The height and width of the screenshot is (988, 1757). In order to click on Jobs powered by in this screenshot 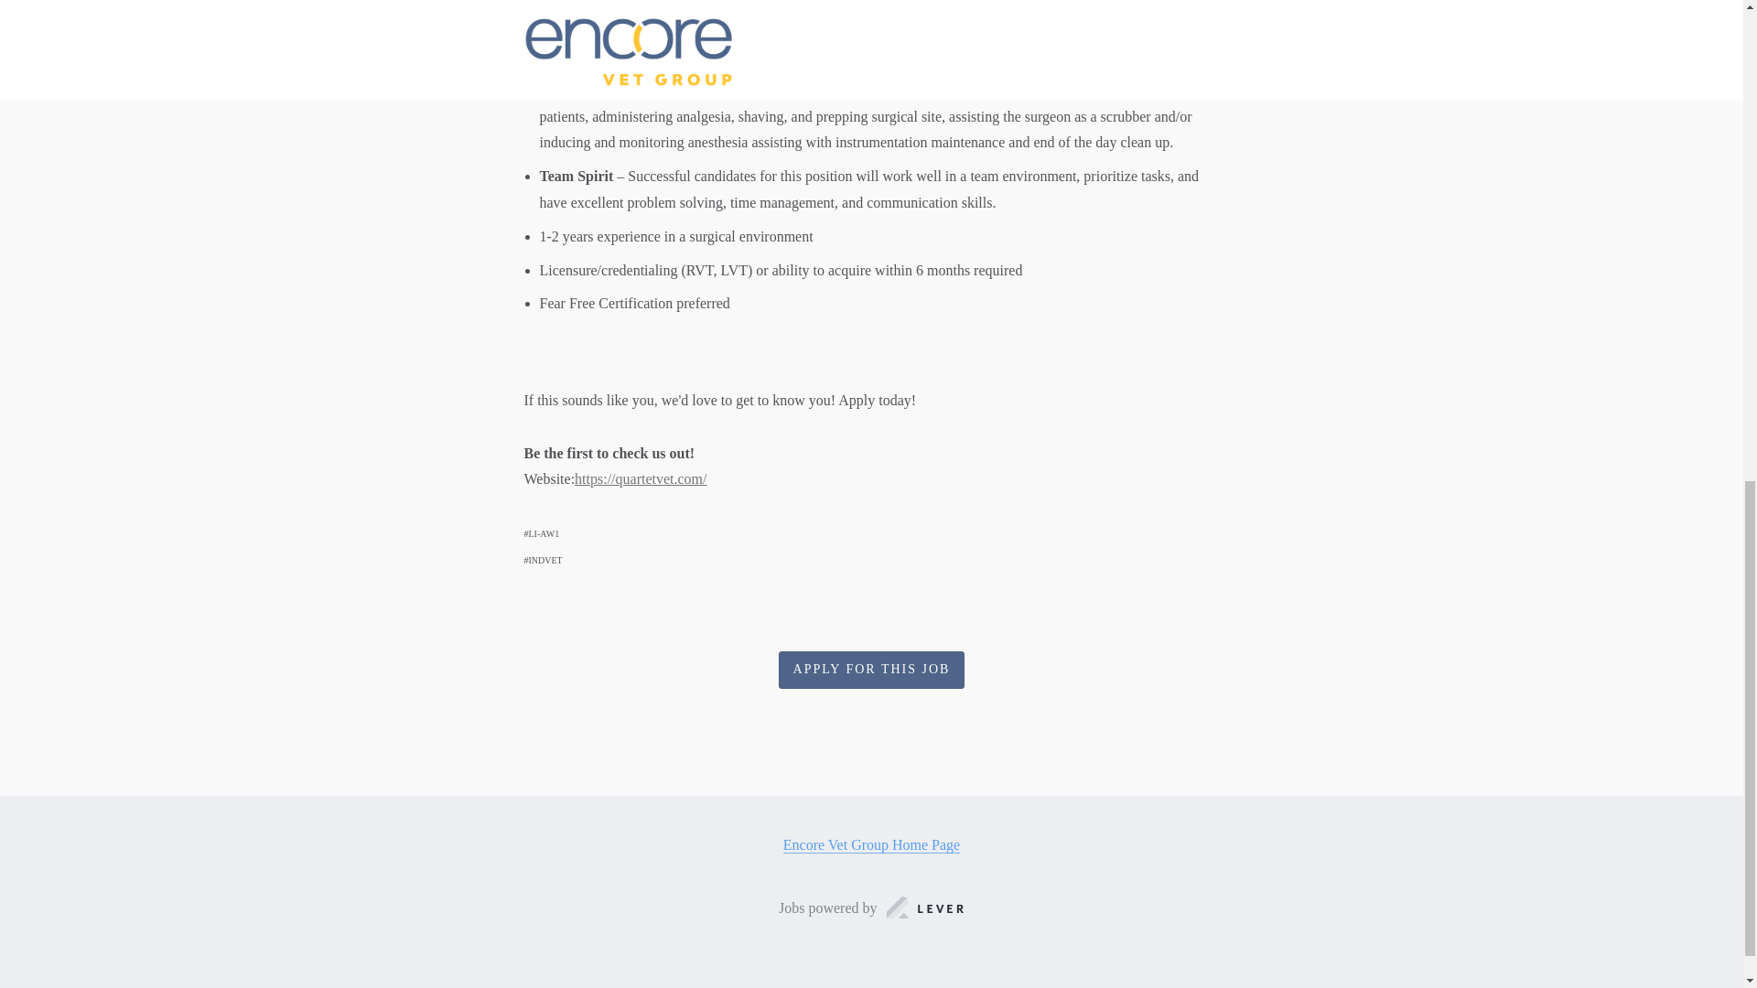, I will do `click(871, 907)`.